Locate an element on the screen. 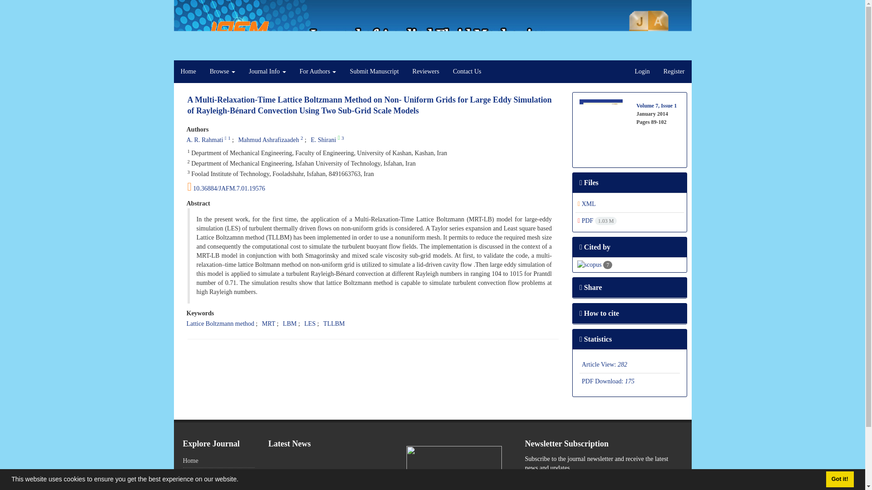 The width and height of the screenshot is (872, 490). Journal Info is located at coordinates (268, 71).